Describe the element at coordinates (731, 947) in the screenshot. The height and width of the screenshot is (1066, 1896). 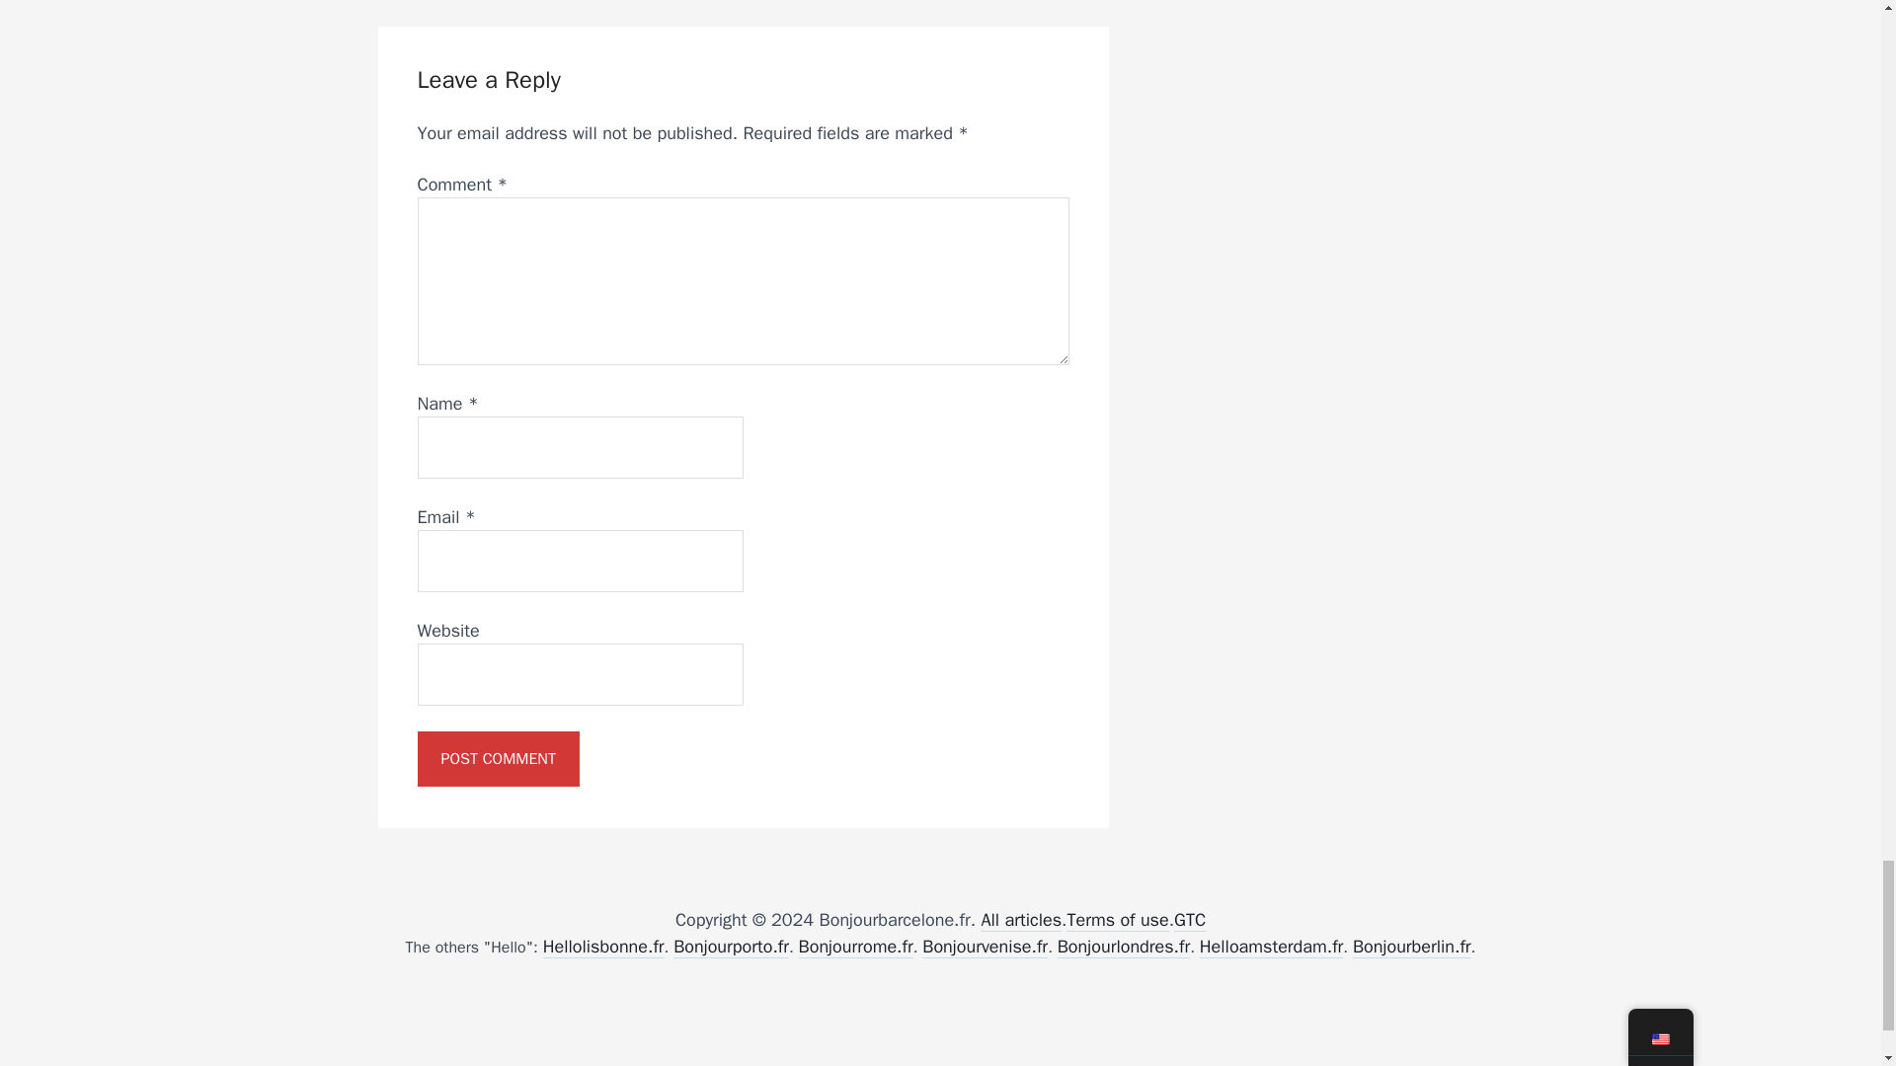
I see `Bonjourporto.fr` at that location.